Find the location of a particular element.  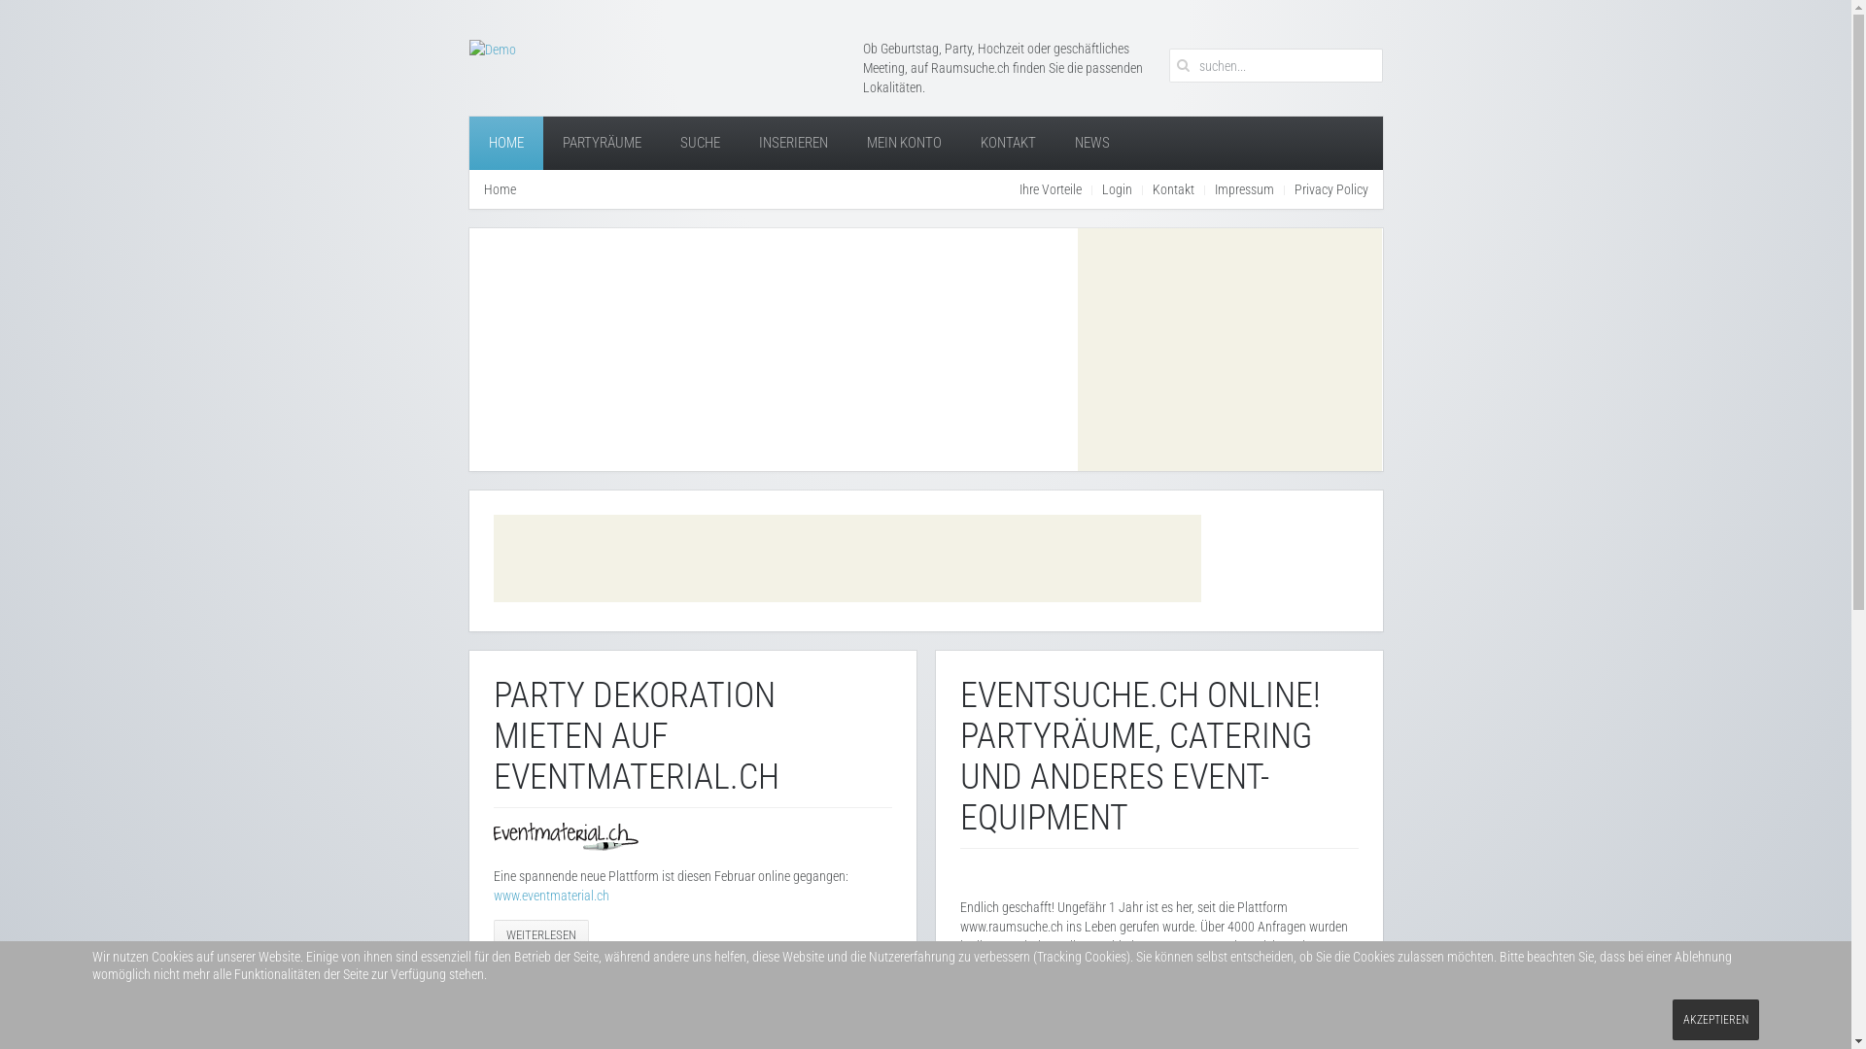

HOME is located at coordinates (505, 144).